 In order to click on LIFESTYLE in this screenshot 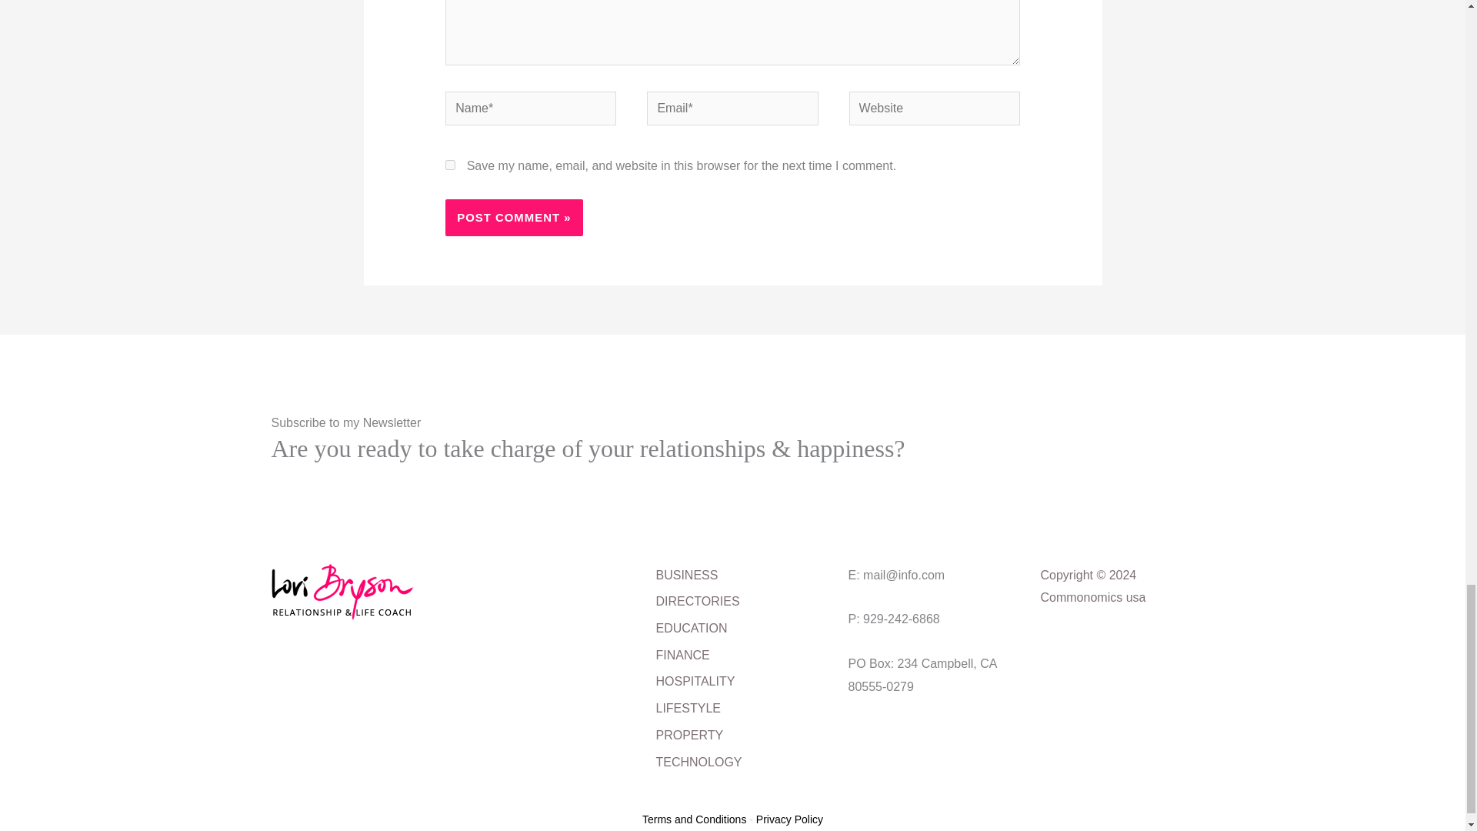, I will do `click(688, 710)`.